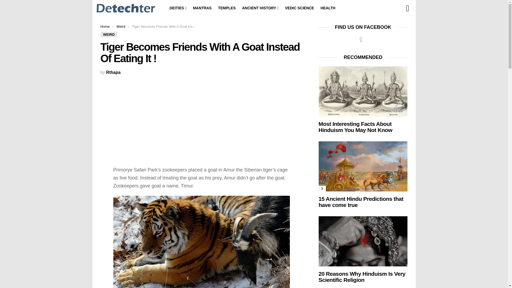 Image resolution: width=512 pixels, height=288 pixels. I want to click on SEARCH, so click(407, 8).